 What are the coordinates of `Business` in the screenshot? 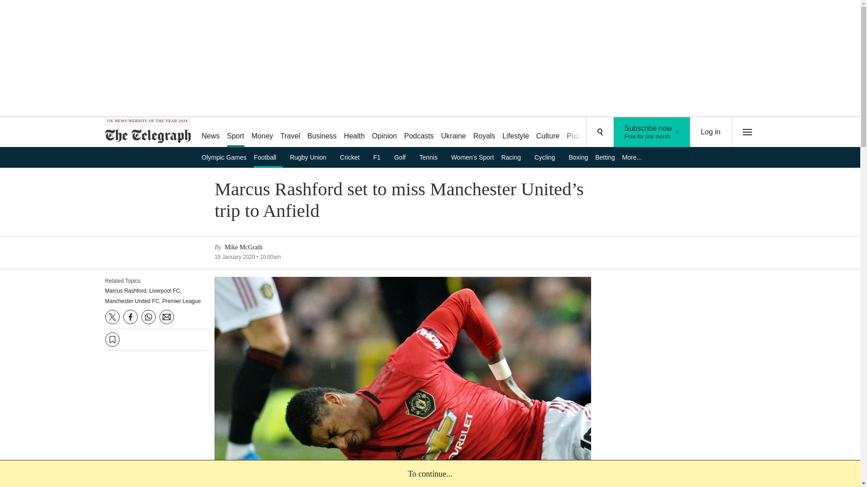 It's located at (322, 133).